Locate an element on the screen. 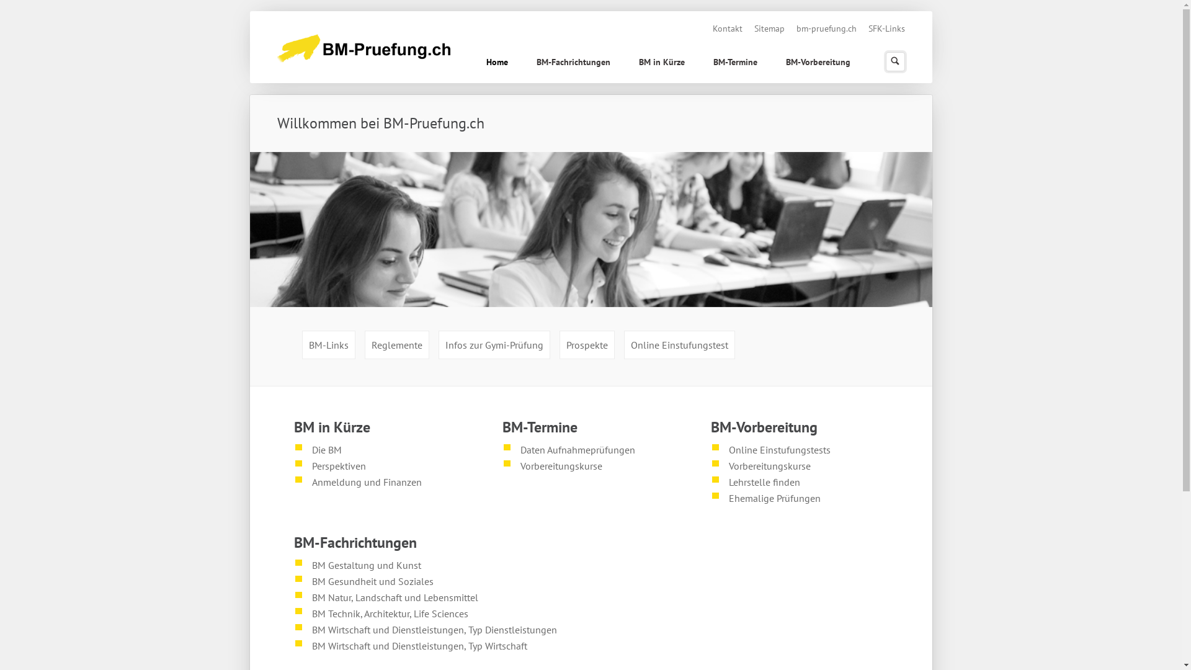 The width and height of the screenshot is (1191, 670).   is located at coordinates (507, 488).